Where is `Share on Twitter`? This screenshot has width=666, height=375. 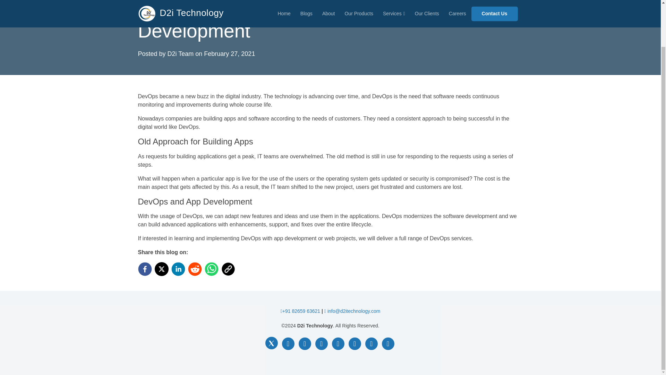 Share on Twitter is located at coordinates (163, 269).